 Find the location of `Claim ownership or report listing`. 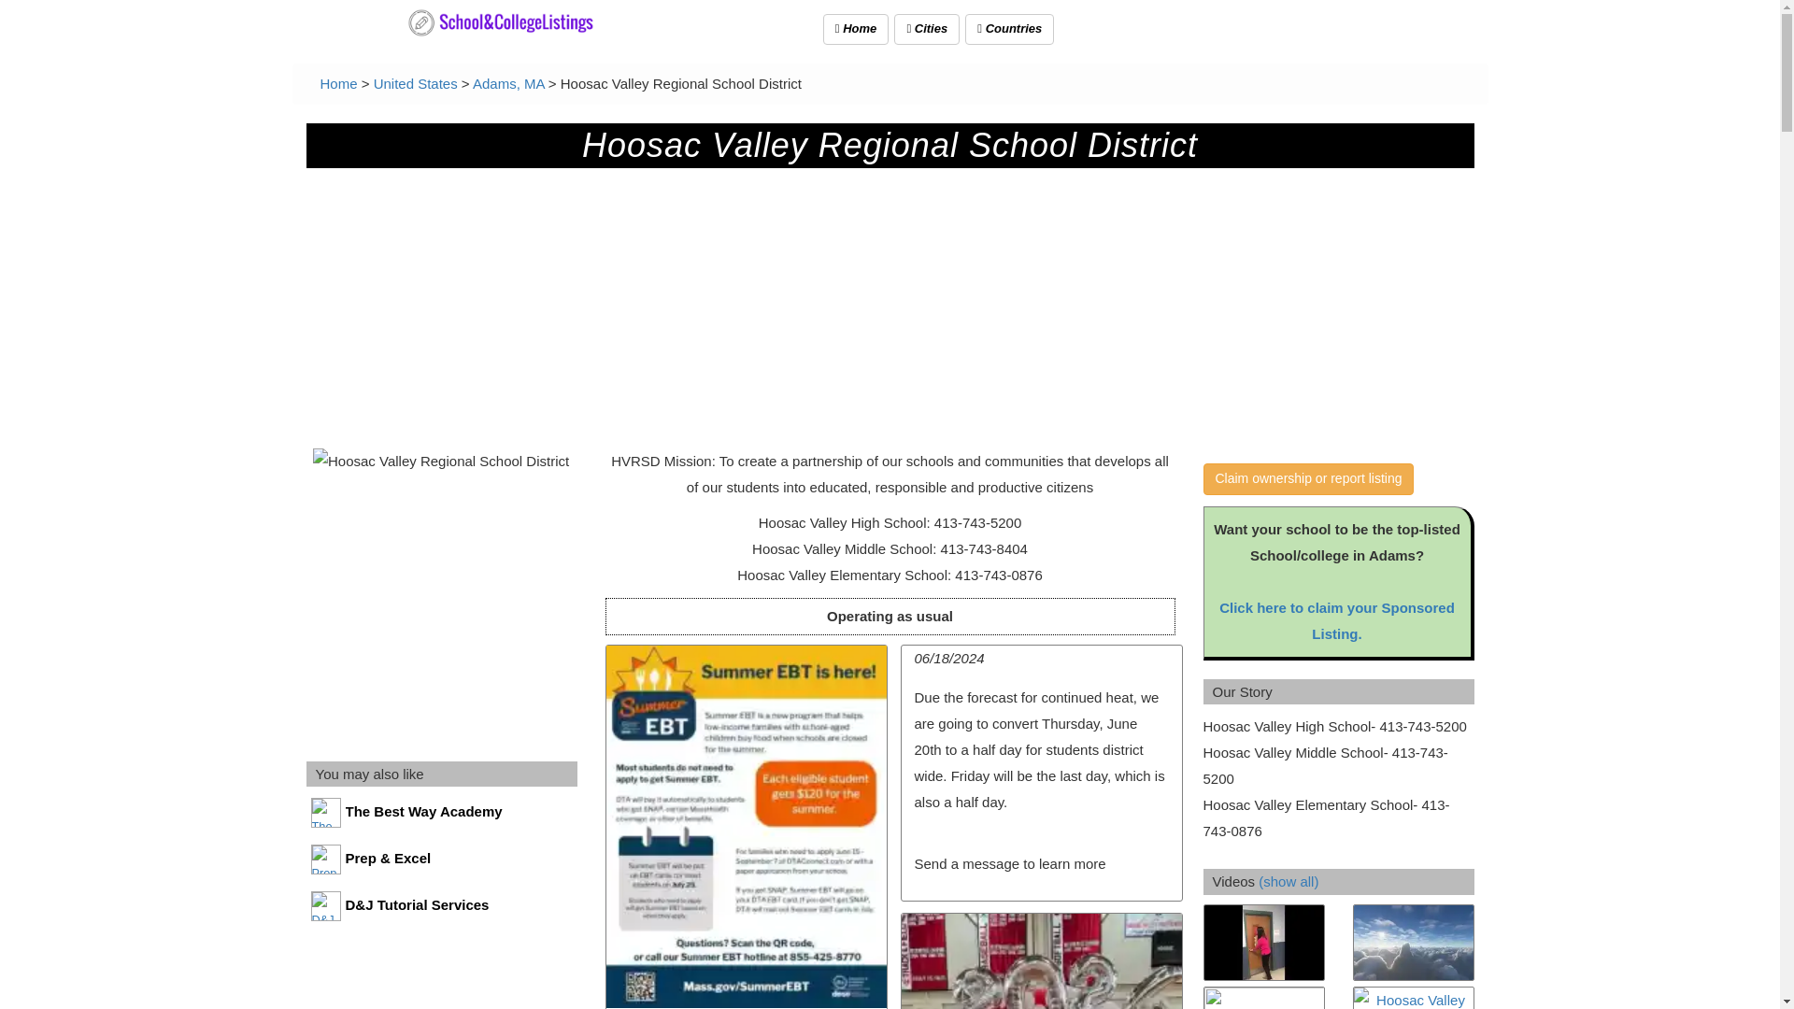

Claim ownership or report listing is located at coordinates (1309, 478).